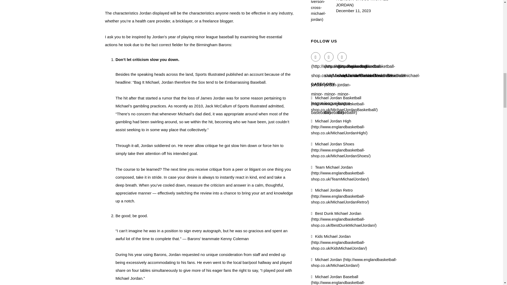  I want to click on View all posts filed under Michael Jordan High, so click(339, 127).